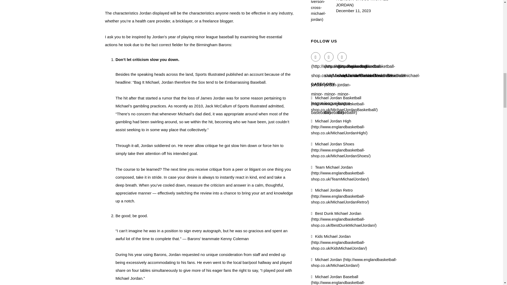  I want to click on View all posts filed under Michael Jordan High, so click(339, 127).